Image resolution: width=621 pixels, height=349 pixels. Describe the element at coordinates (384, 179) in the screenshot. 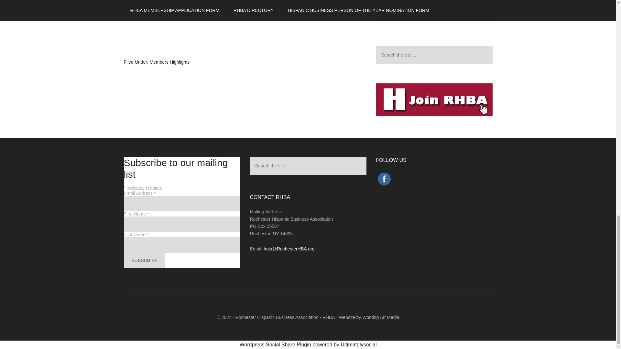

I see `Facebook` at that location.